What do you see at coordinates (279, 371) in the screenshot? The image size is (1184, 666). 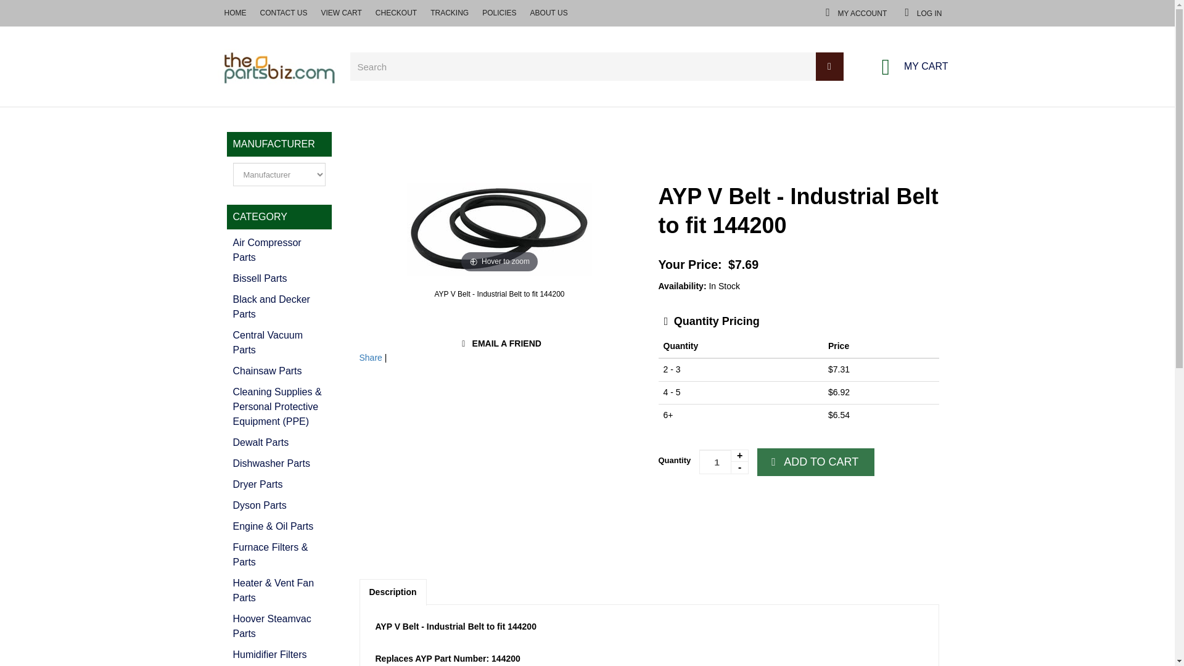 I see `1` at bounding box center [279, 371].